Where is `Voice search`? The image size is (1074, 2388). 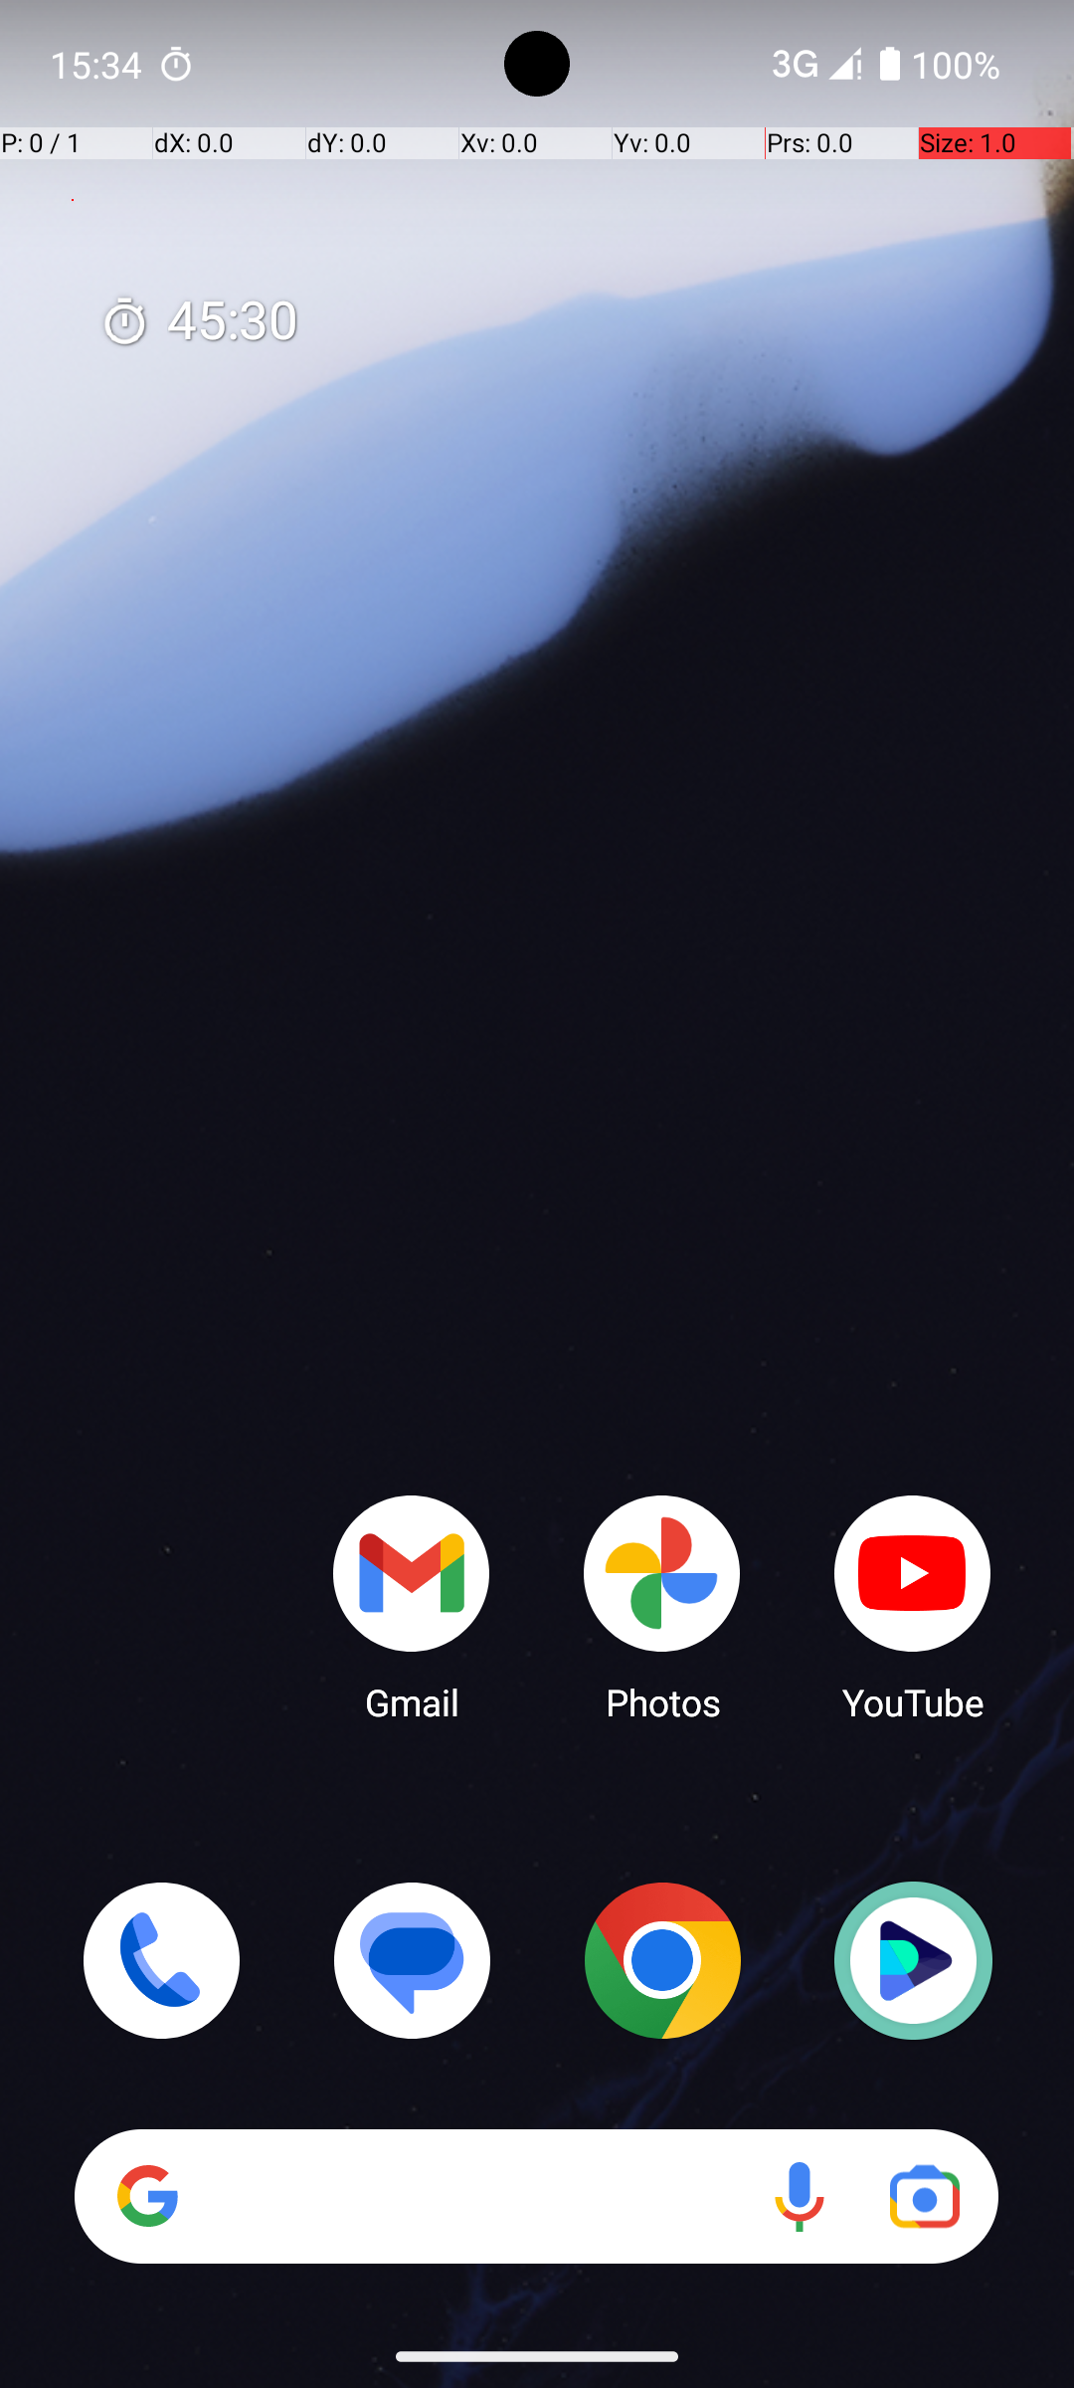
Voice search is located at coordinates (800, 2197).